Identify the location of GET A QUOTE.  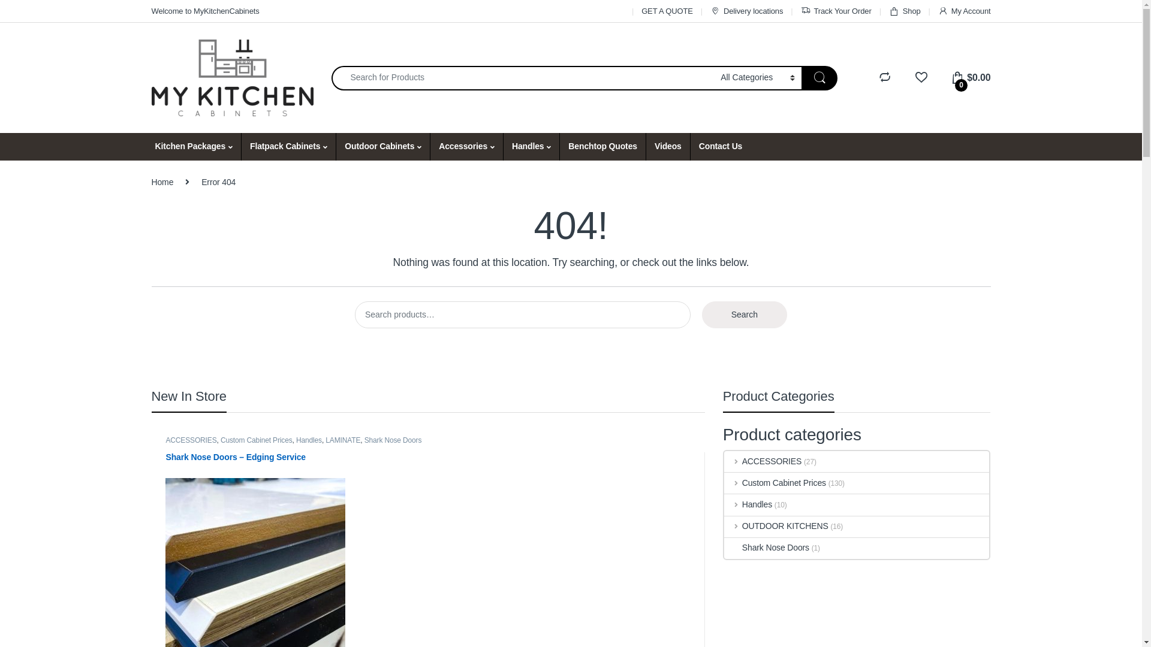
(667, 11).